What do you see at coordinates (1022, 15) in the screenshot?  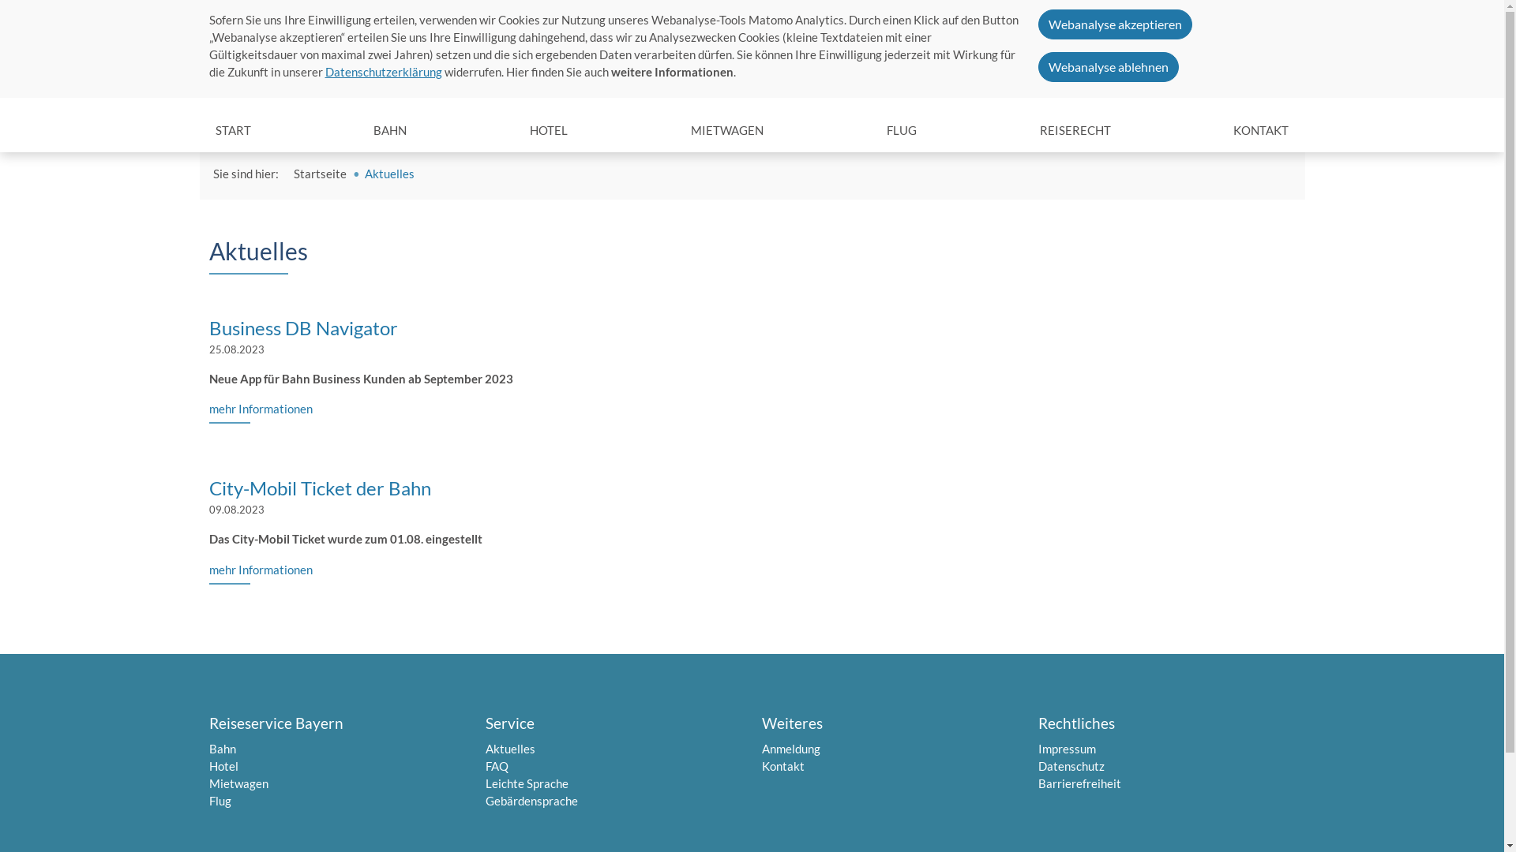 I see `FAQ` at bounding box center [1022, 15].